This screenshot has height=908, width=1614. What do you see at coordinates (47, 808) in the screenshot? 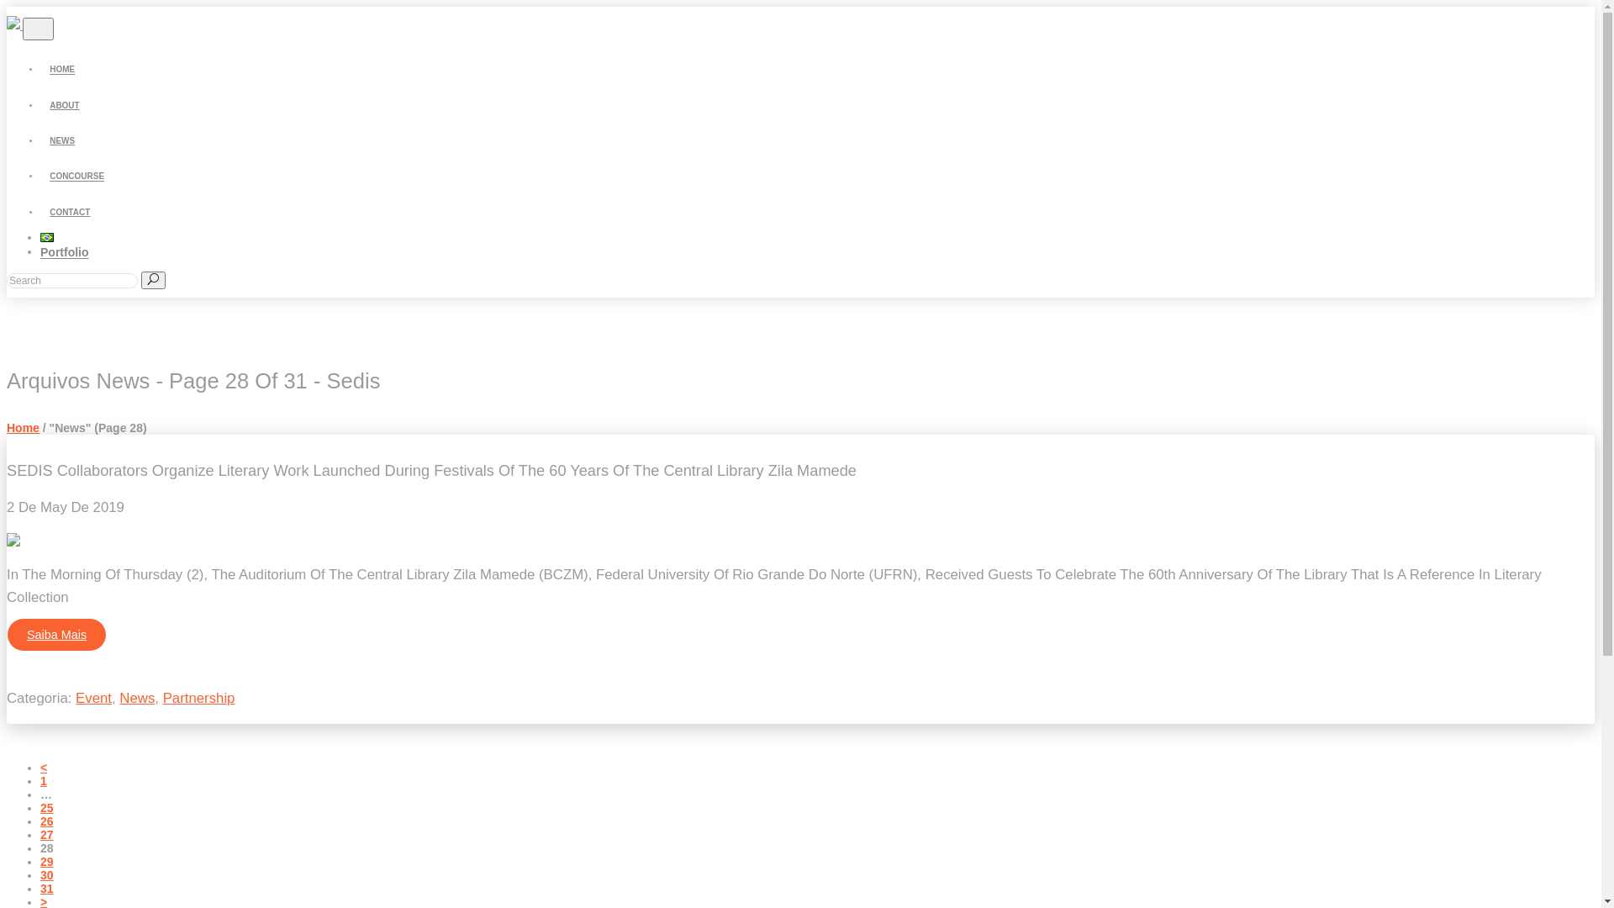
I see `25` at bounding box center [47, 808].